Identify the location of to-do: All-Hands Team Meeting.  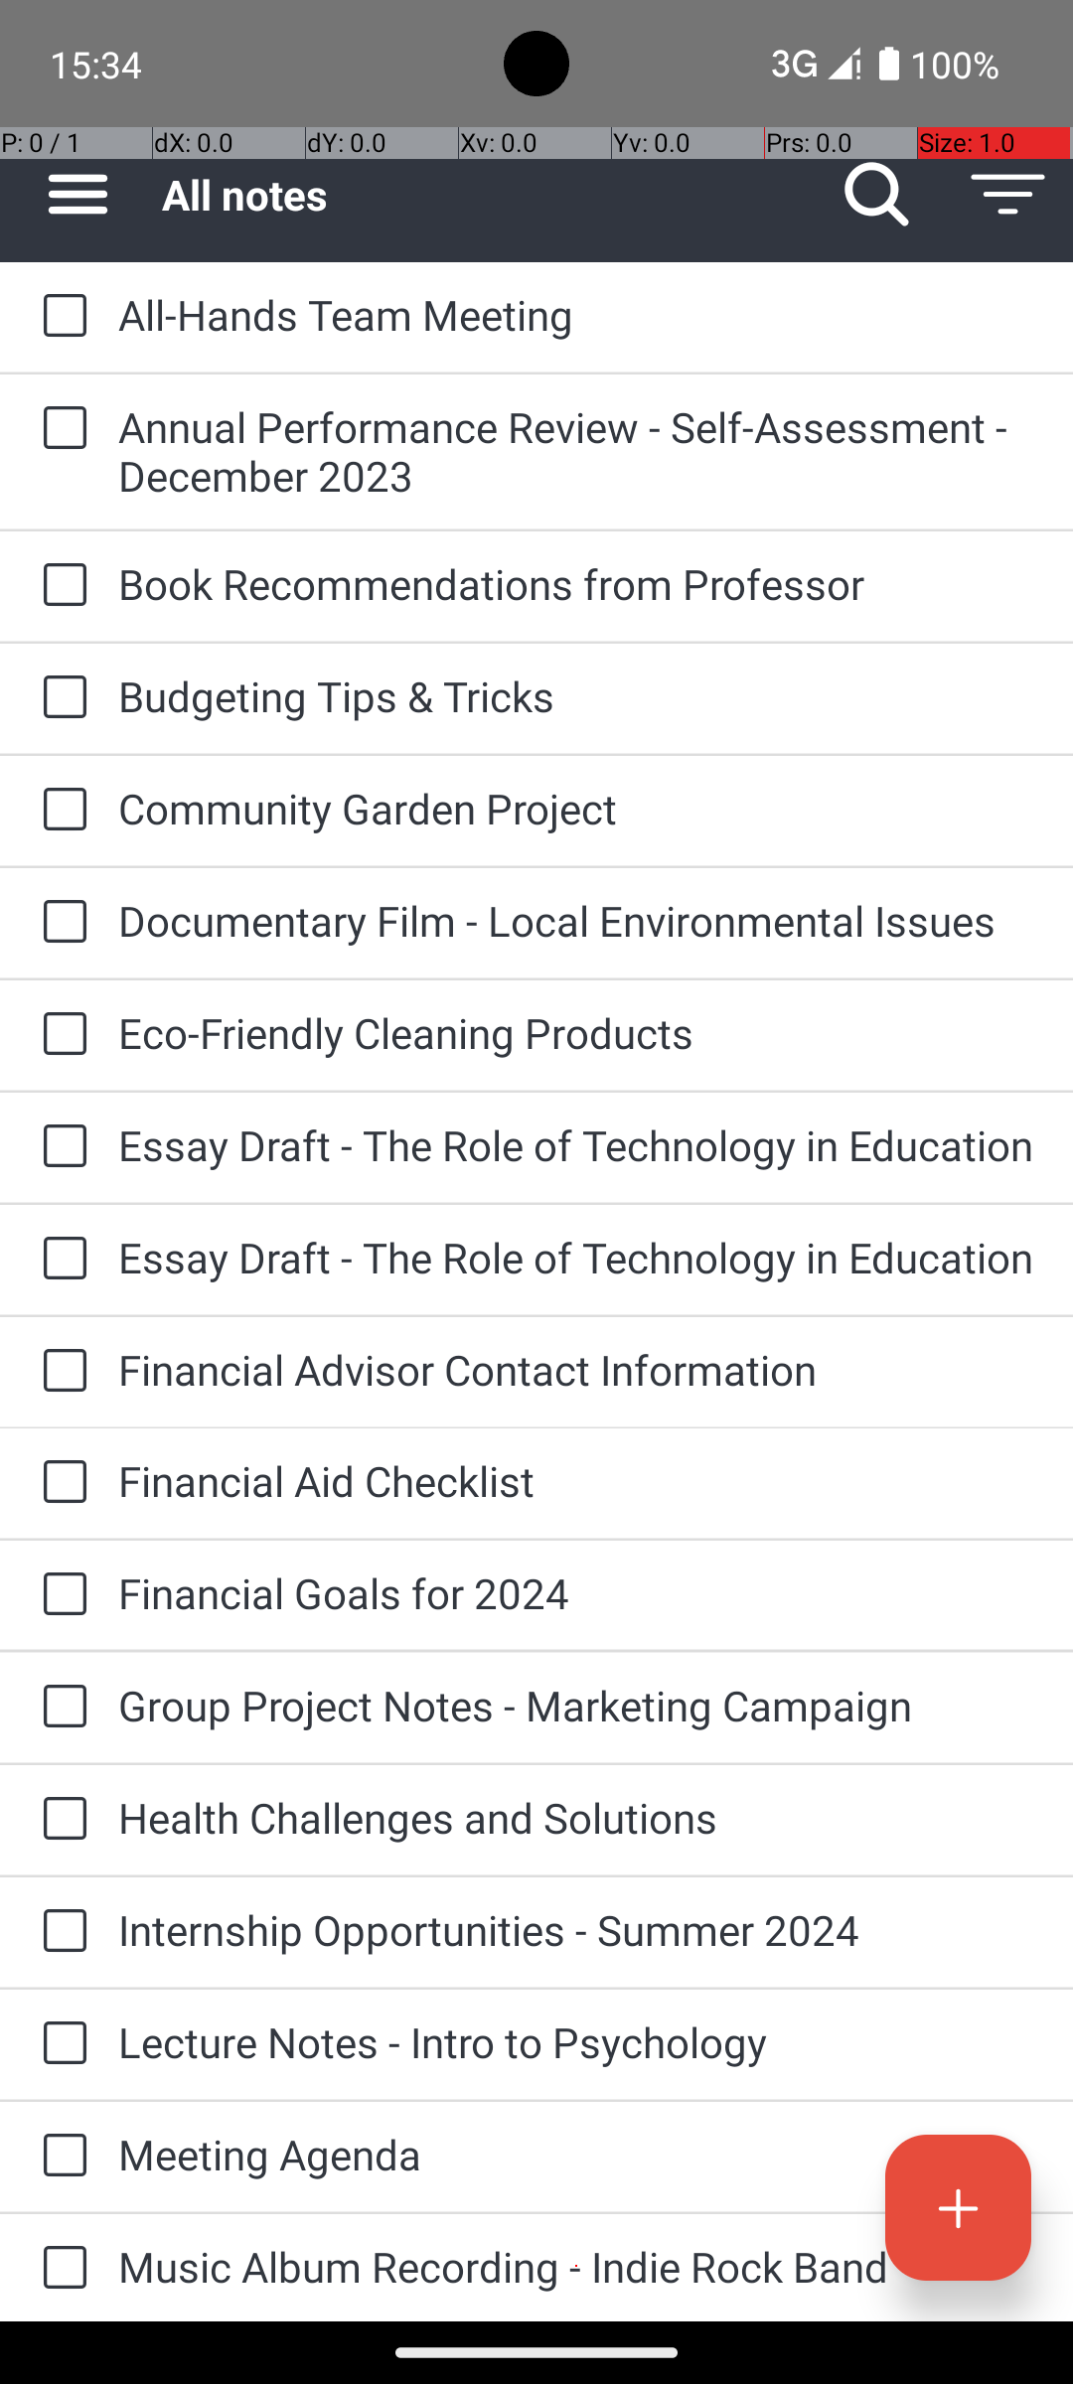
(60, 317).